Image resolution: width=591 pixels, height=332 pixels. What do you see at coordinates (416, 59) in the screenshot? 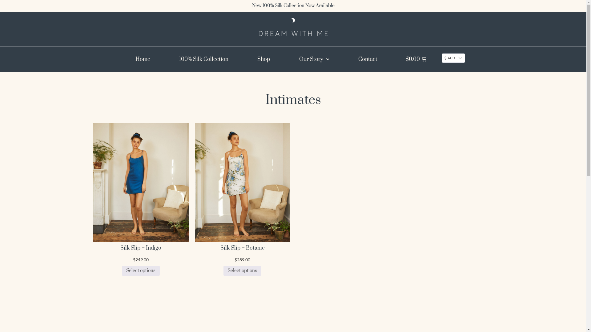
I see `$0.00` at bounding box center [416, 59].